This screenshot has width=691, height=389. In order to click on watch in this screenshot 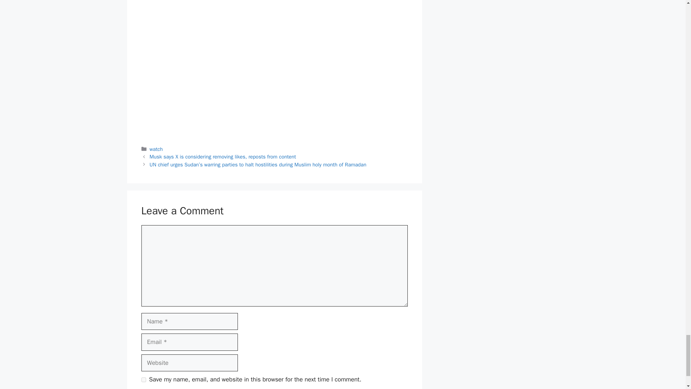, I will do `click(156, 149)`.